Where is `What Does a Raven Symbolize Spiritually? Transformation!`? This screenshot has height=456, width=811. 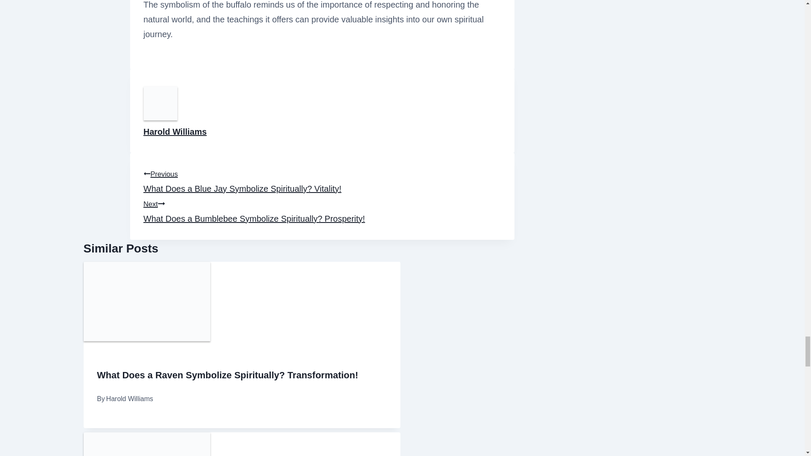 What Does a Raven Symbolize Spiritually? Transformation! is located at coordinates (228, 375).